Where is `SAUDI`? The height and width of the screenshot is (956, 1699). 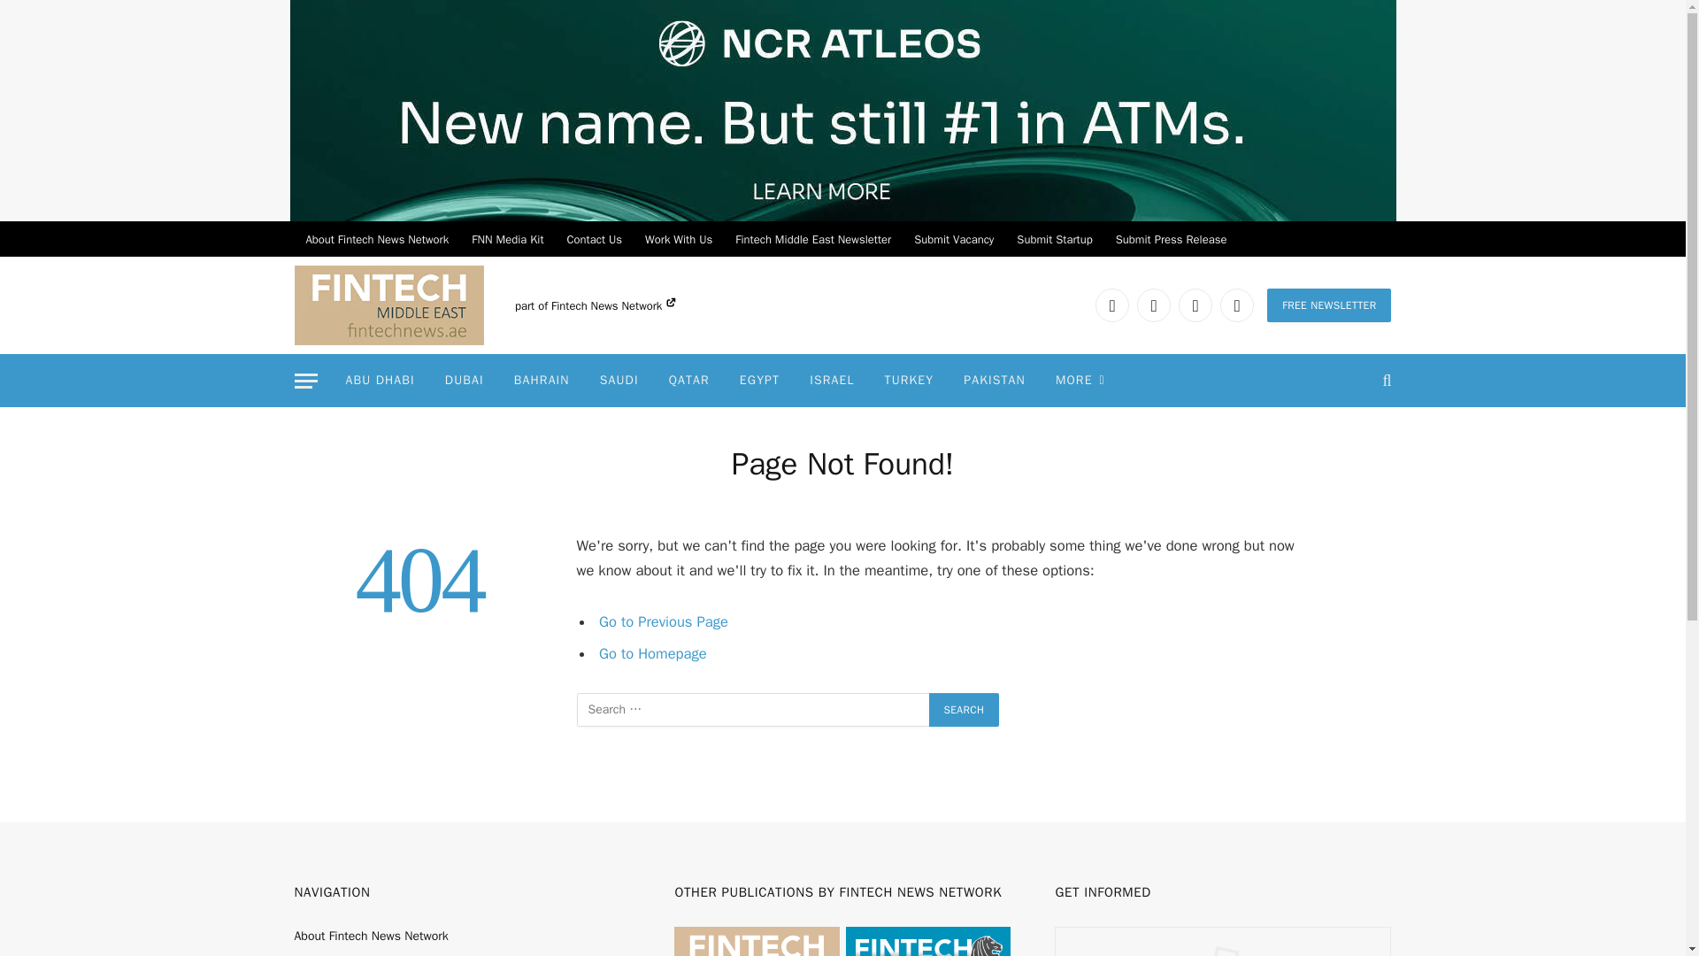 SAUDI is located at coordinates (619, 381).